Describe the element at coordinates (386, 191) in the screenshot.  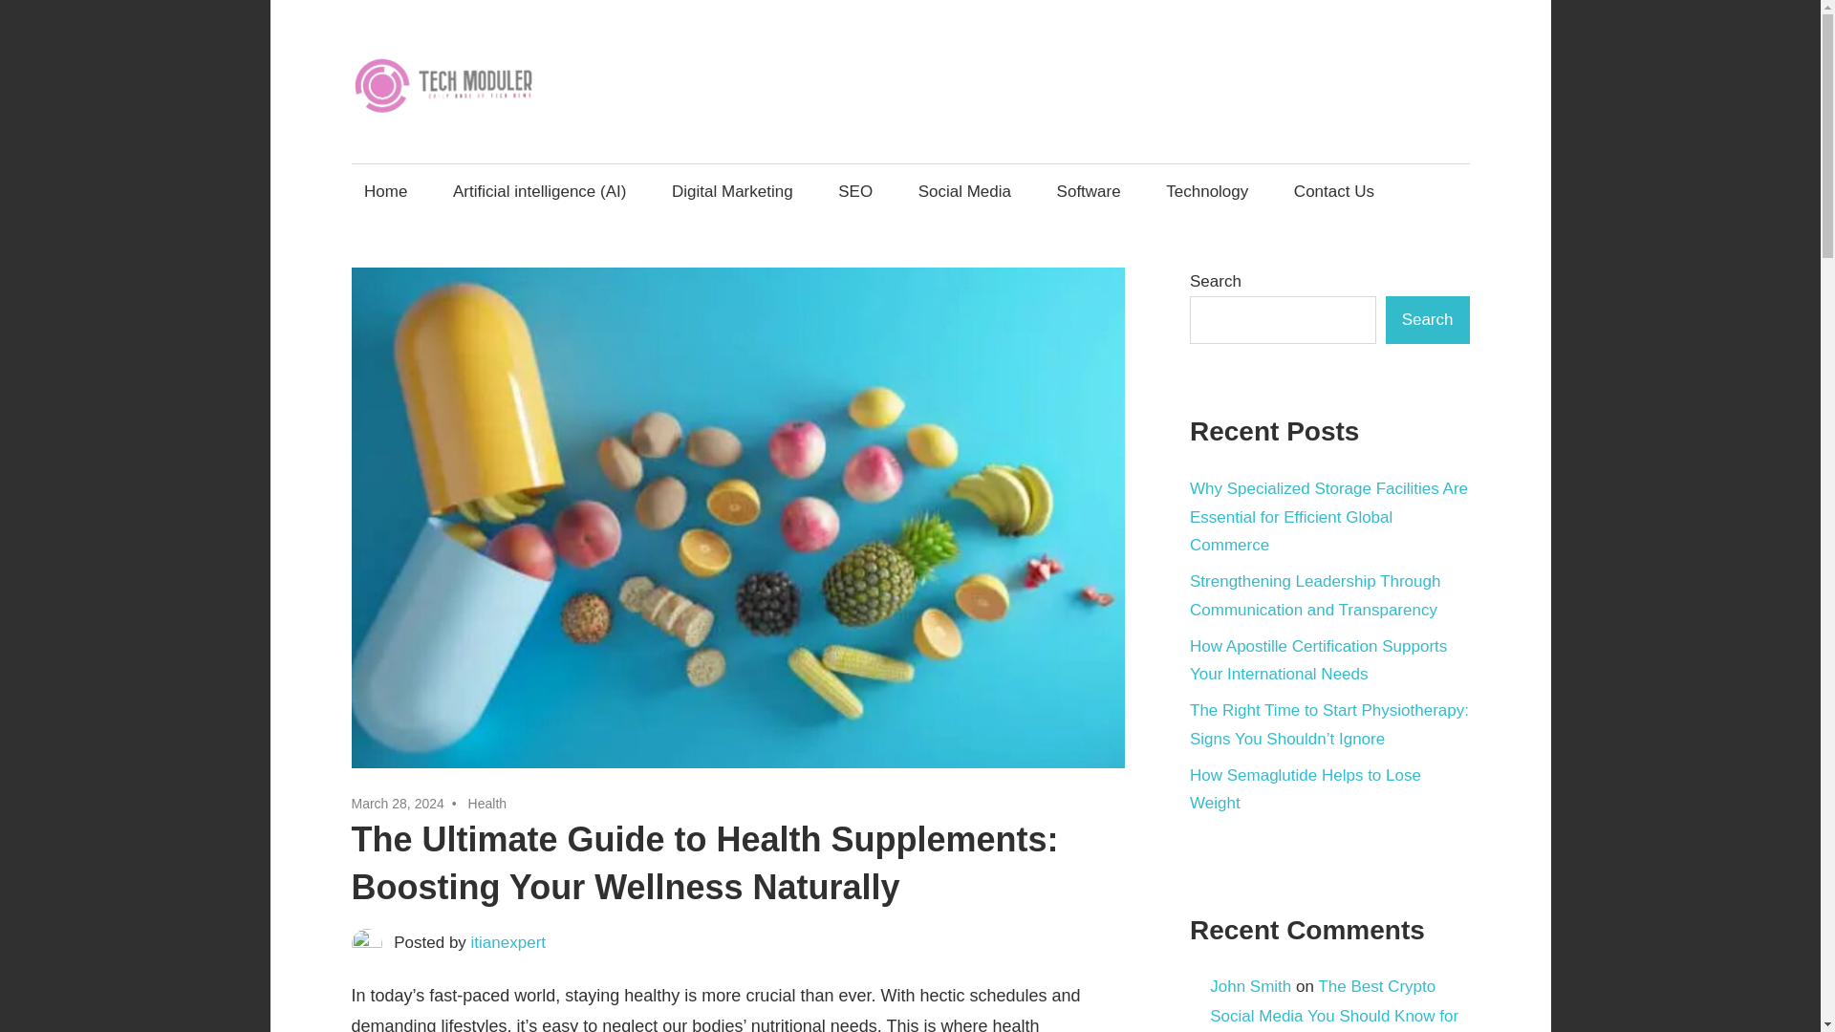
I see `Home` at that location.